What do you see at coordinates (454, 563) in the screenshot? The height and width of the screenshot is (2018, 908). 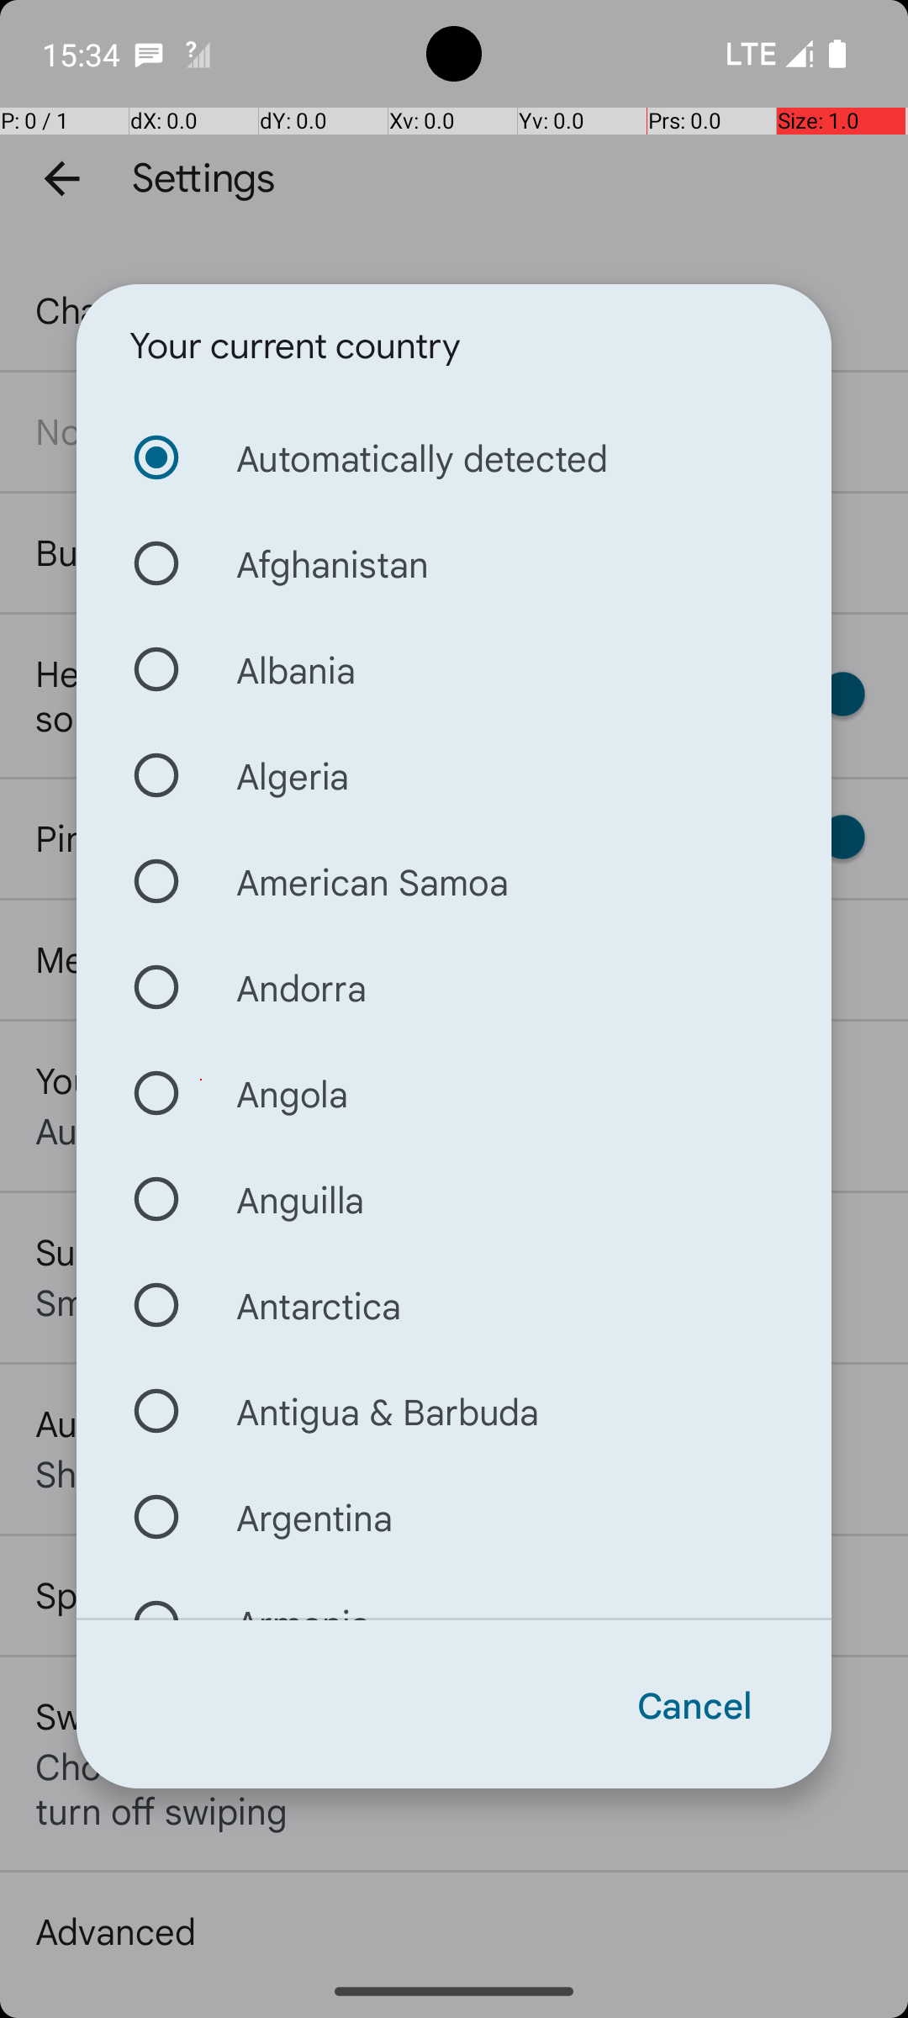 I see `Afghanistan` at bounding box center [454, 563].